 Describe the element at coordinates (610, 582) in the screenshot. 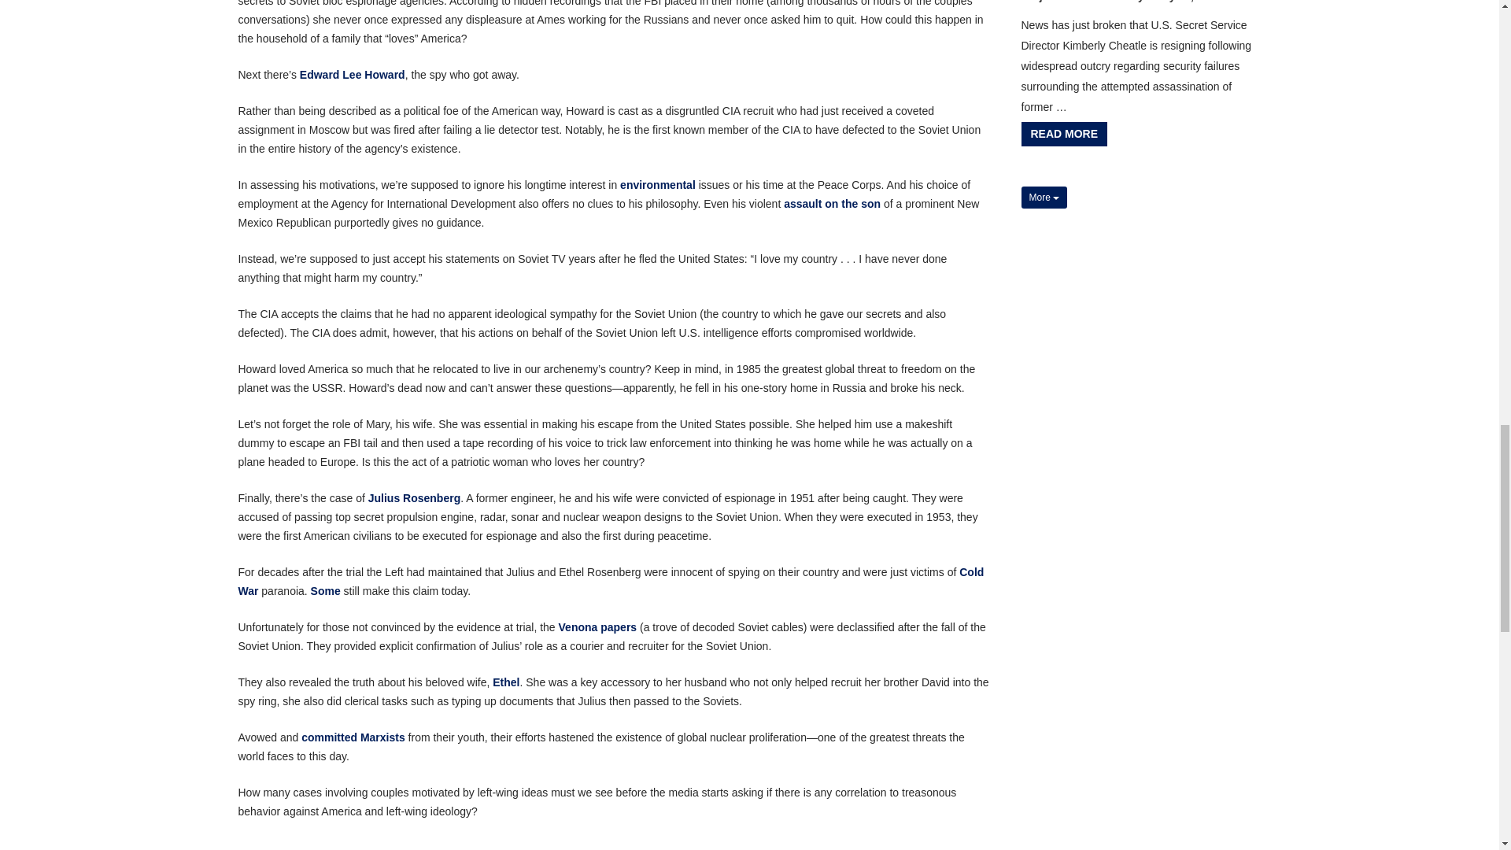

I see `Cold War` at that location.